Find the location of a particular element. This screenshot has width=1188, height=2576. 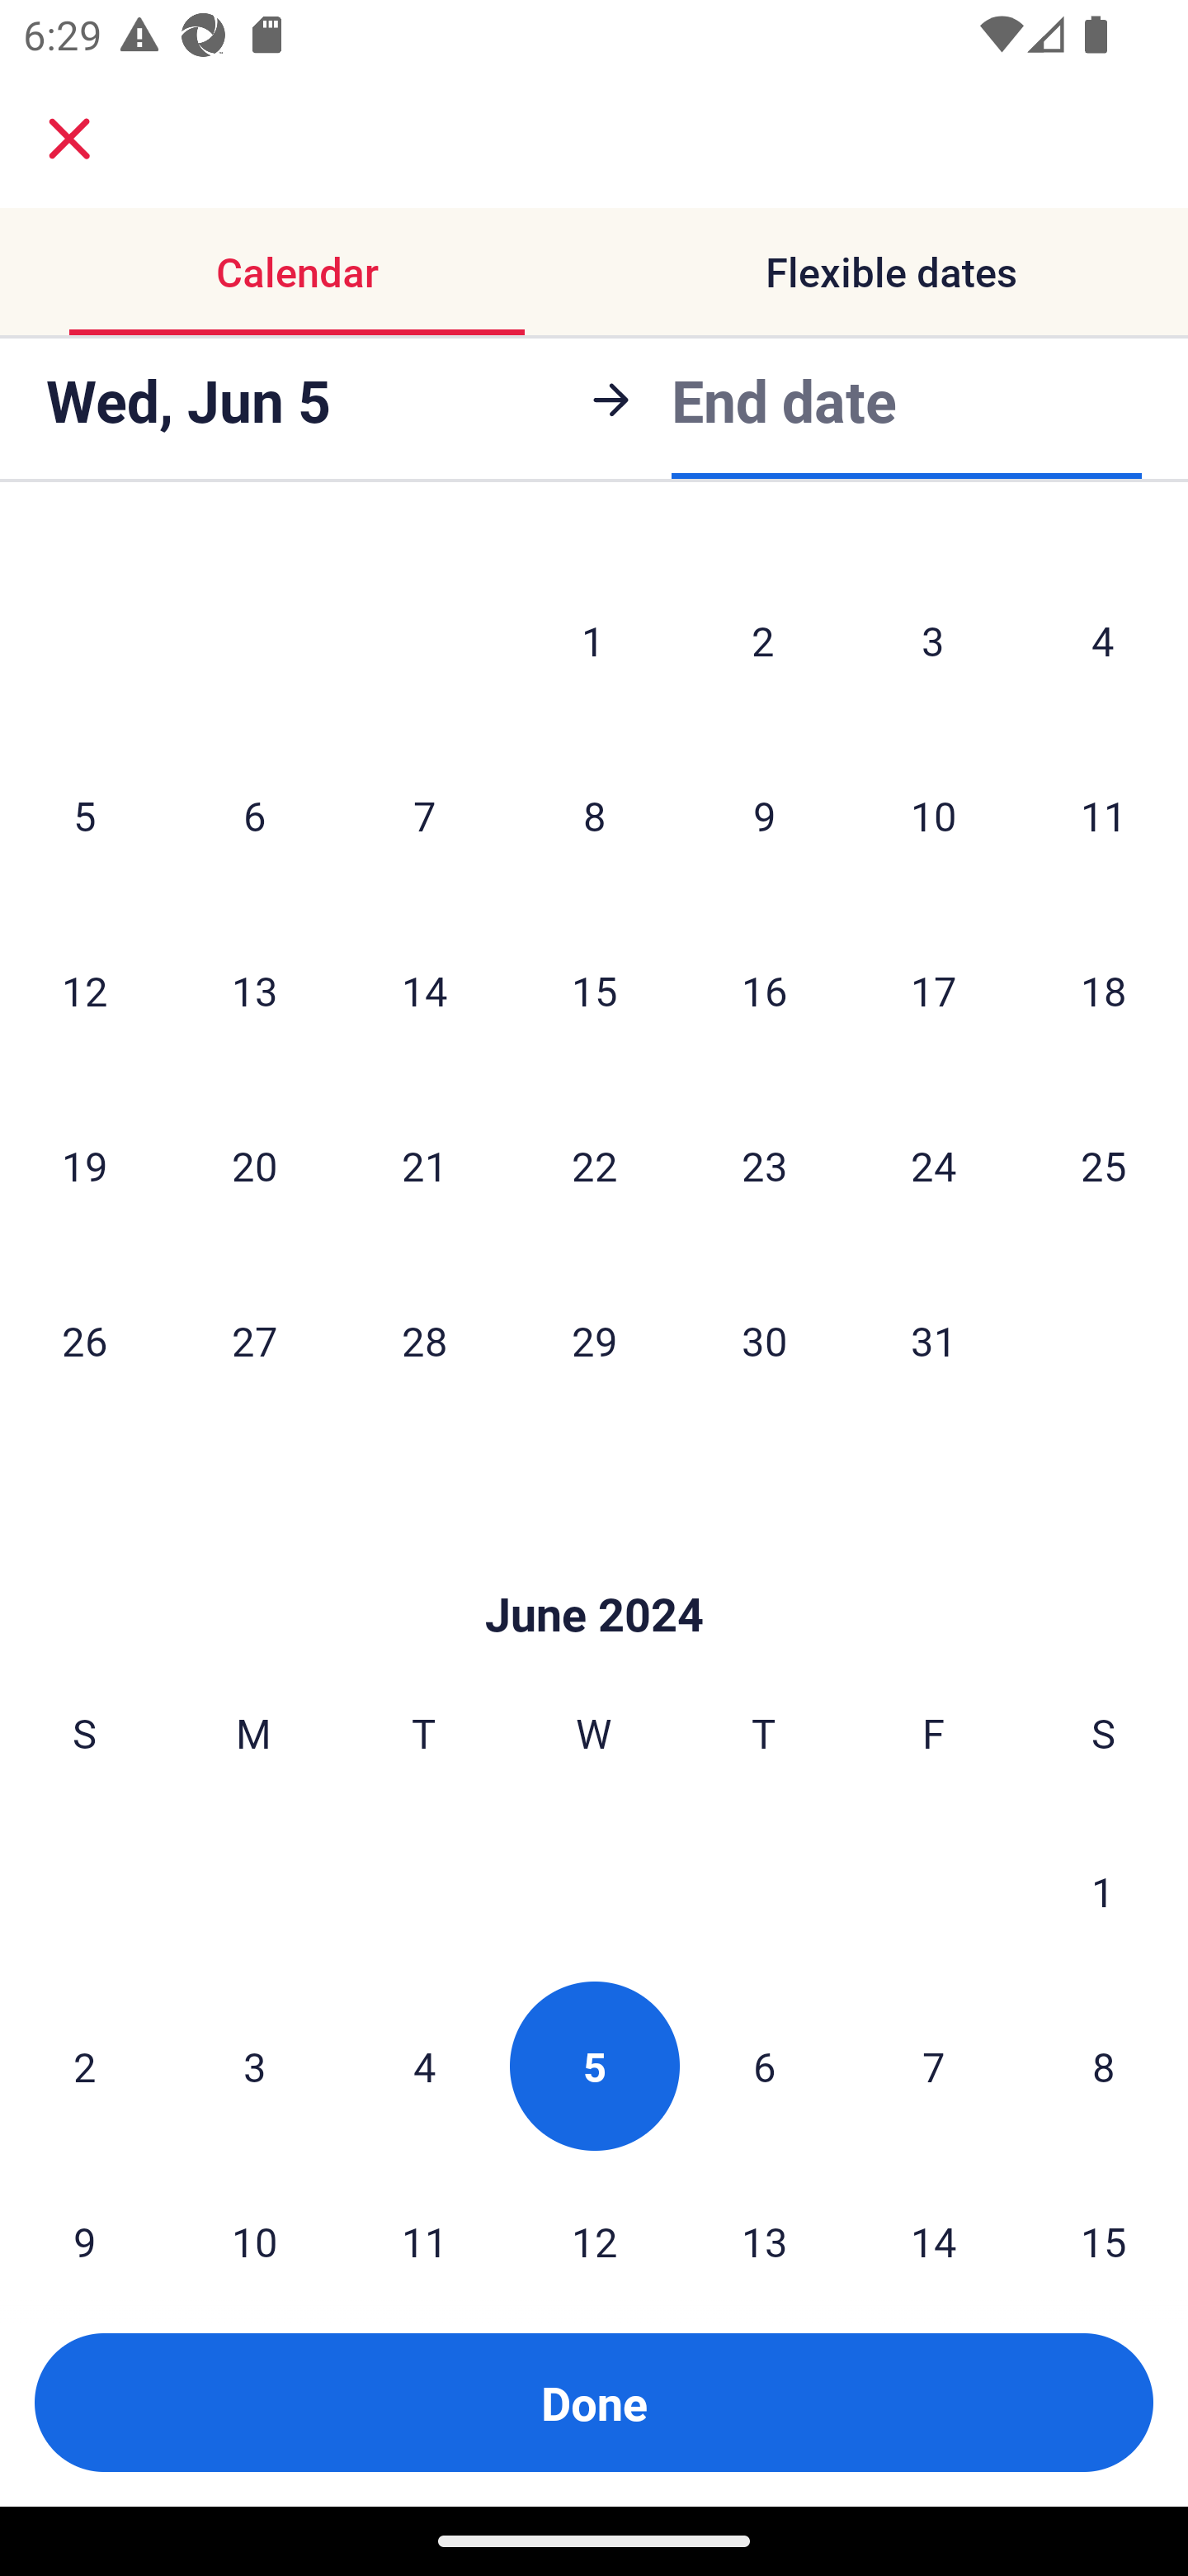

10 Monday, June 10, 2024 is located at coordinates (254, 2209).